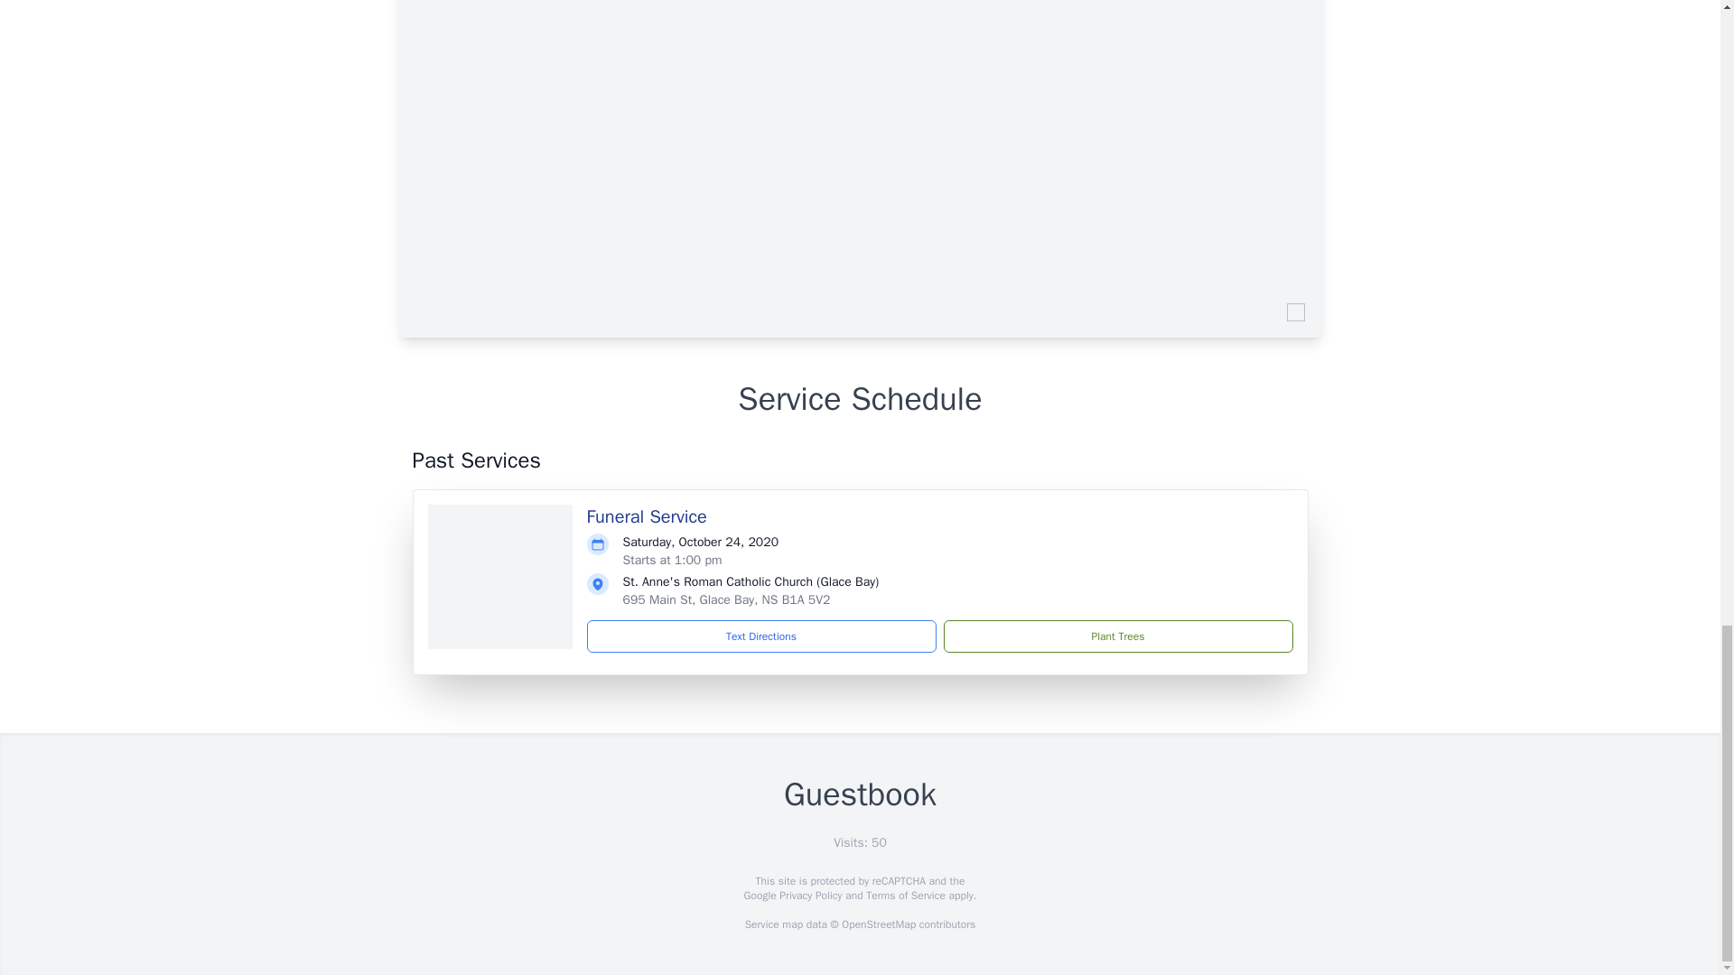  I want to click on Terms of Service, so click(905, 896).